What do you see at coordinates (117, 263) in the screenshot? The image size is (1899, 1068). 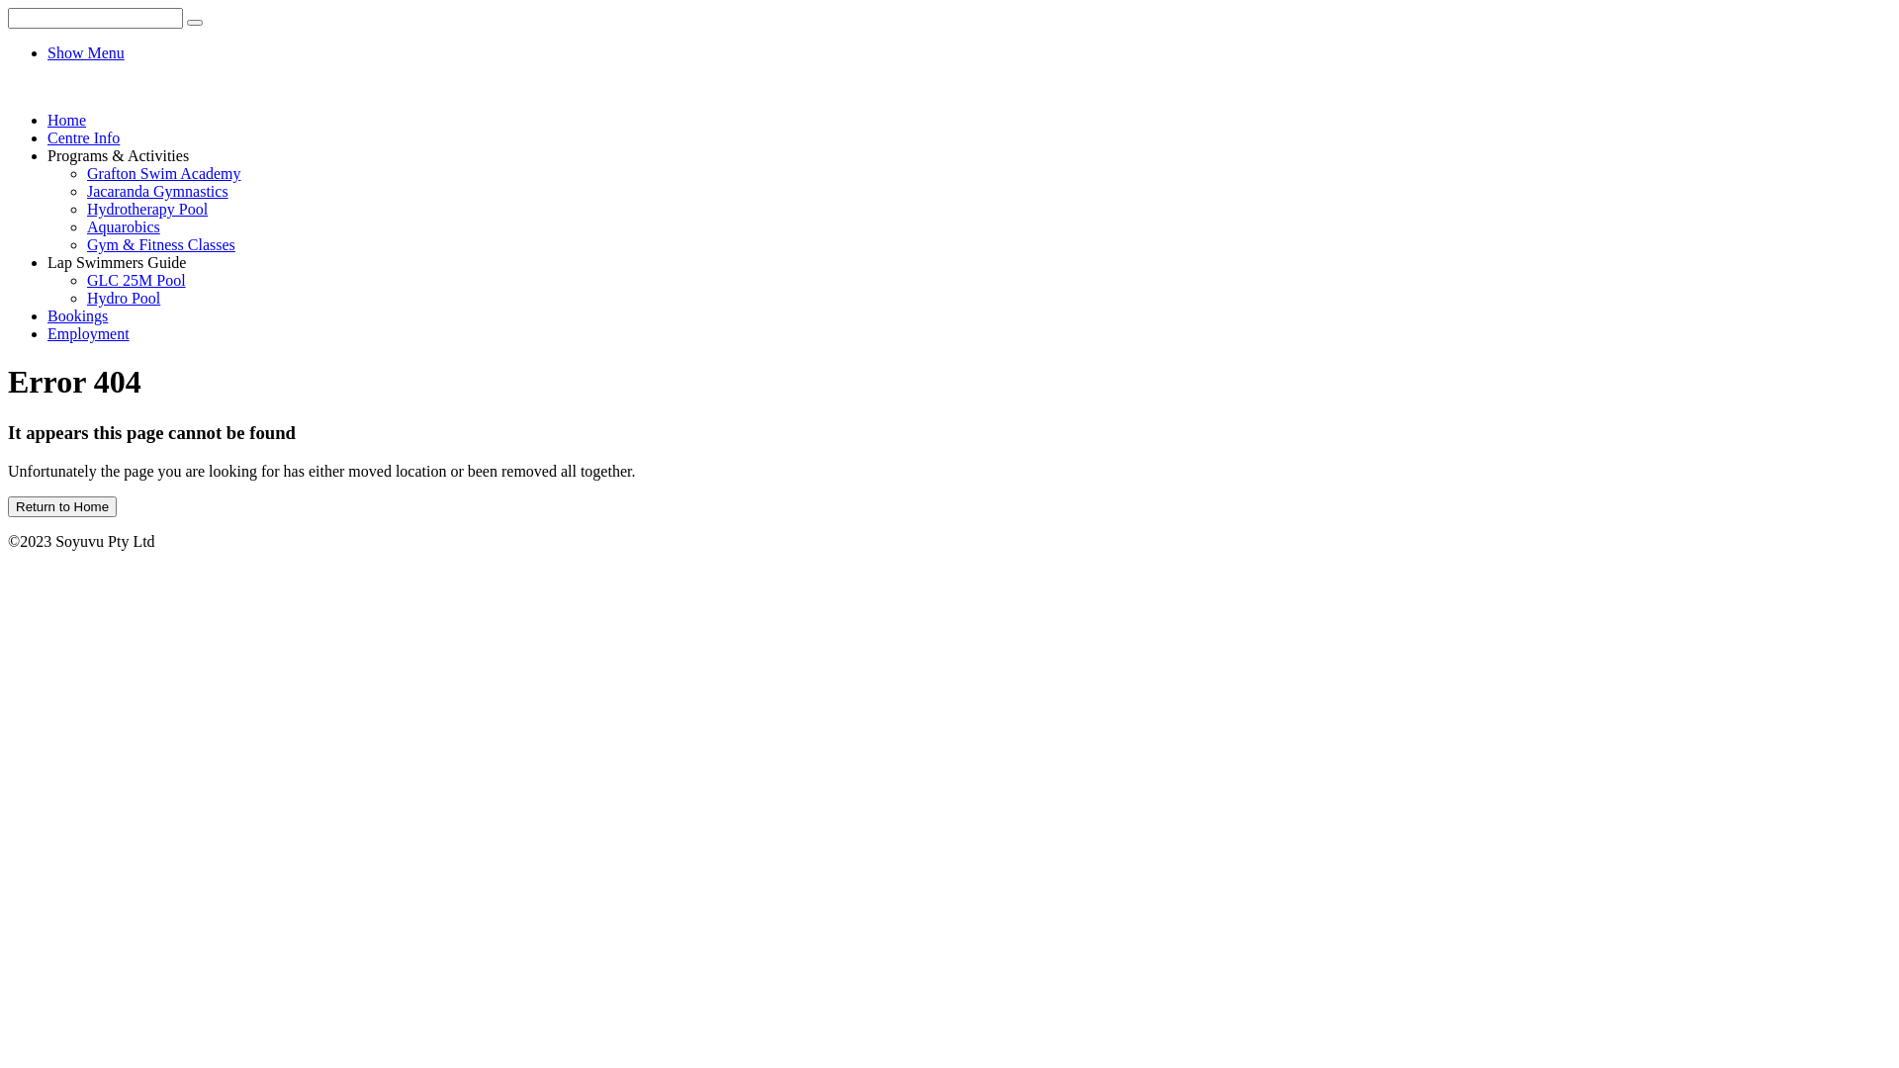 I see `Lap Swimmers Guide` at bounding box center [117, 263].